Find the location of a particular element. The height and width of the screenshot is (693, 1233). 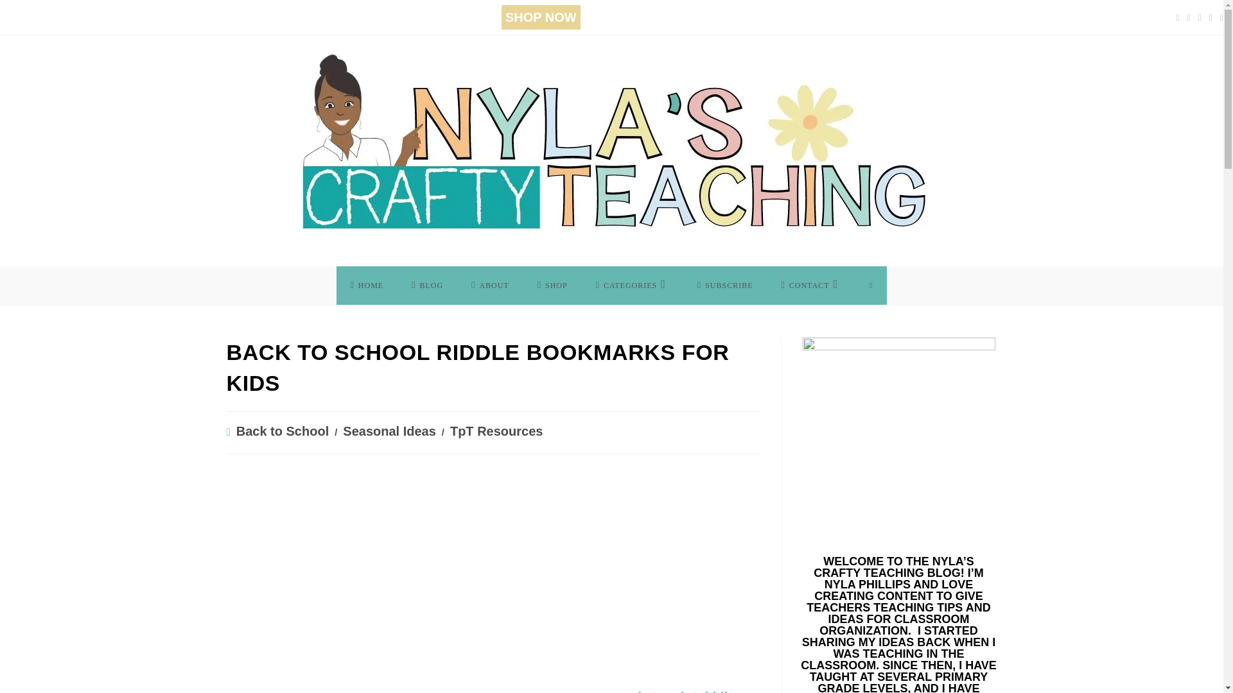

ABOUT is located at coordinates (490, 285).